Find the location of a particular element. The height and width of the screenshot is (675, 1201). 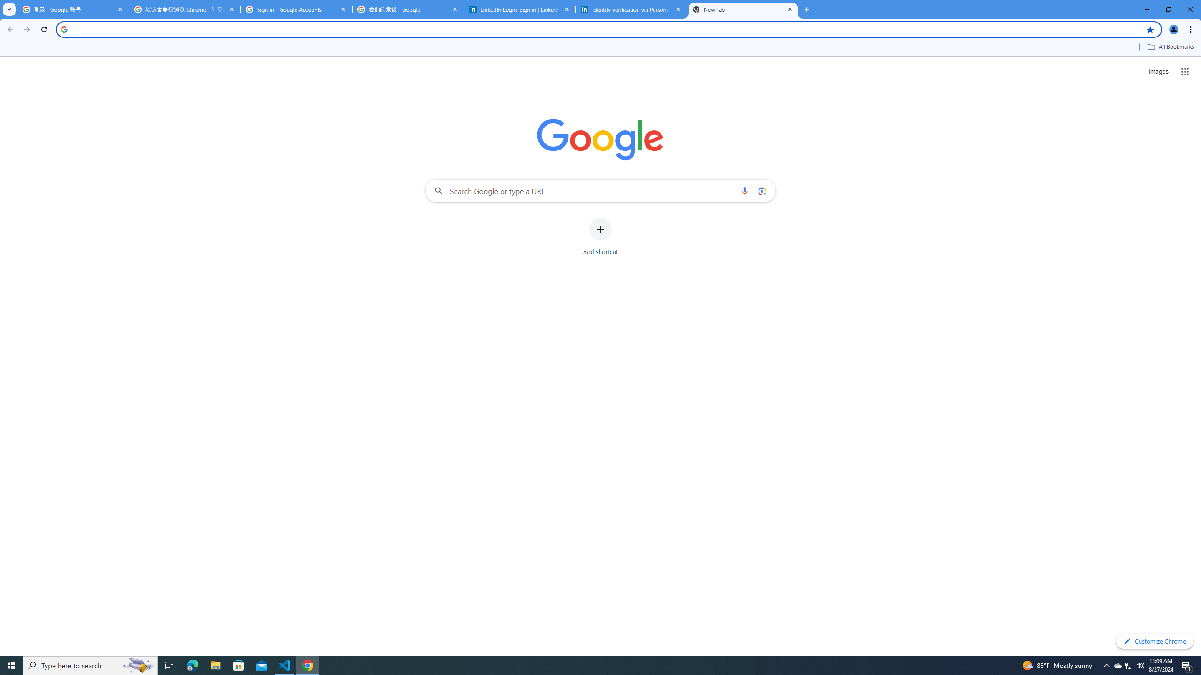

All Bookmarks is located at coordinates (1170, 47).